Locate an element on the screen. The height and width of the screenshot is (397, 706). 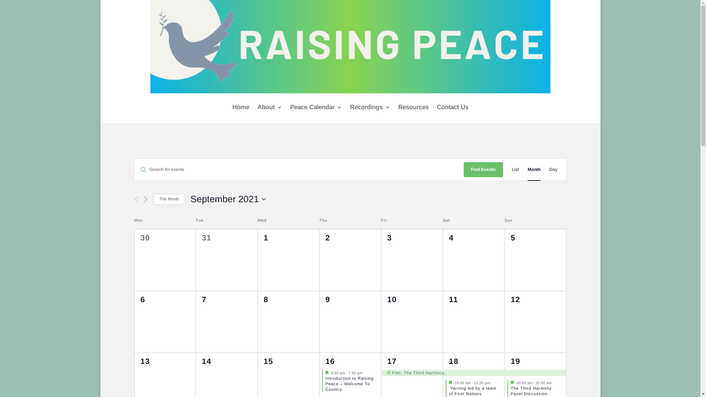
Home is located at coordinates (241, 107).